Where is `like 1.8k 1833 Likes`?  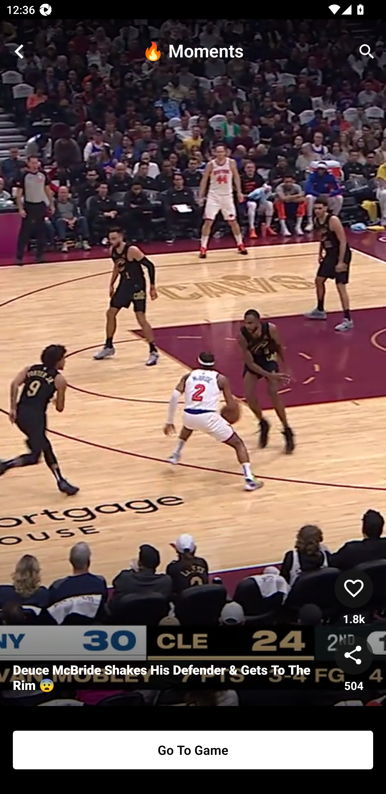 like 1.8k 1833 Likes is located at coordinates (354, 598).